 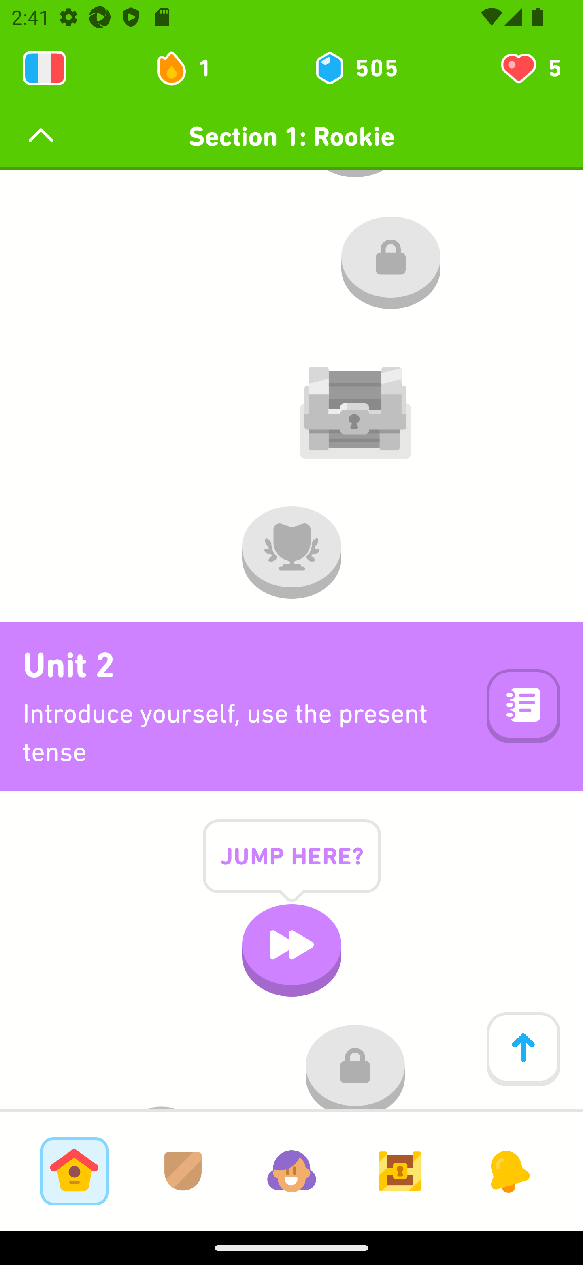 I want to click on 505, so click(x=355, y=68).